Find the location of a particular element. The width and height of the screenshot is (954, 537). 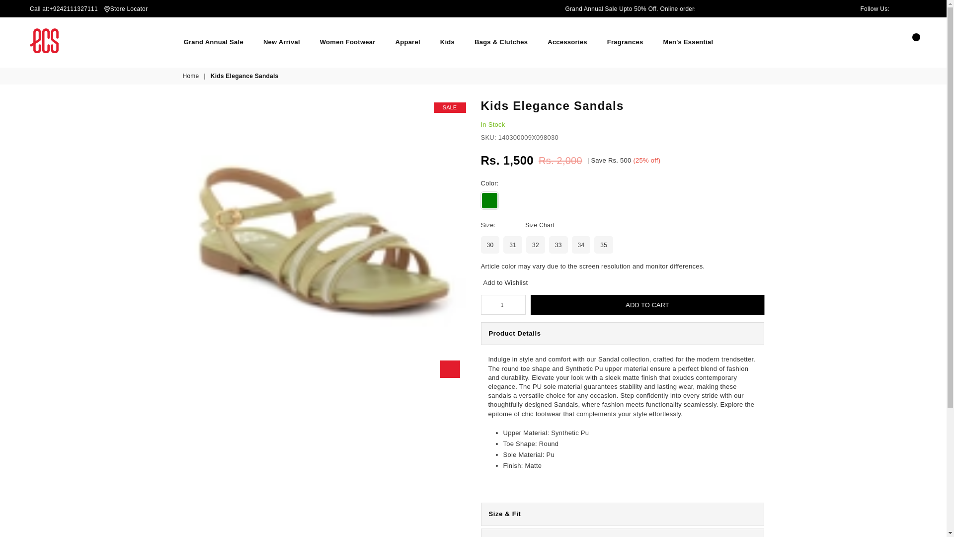

Grand Annual Sale is located at coordinates (214, 42).